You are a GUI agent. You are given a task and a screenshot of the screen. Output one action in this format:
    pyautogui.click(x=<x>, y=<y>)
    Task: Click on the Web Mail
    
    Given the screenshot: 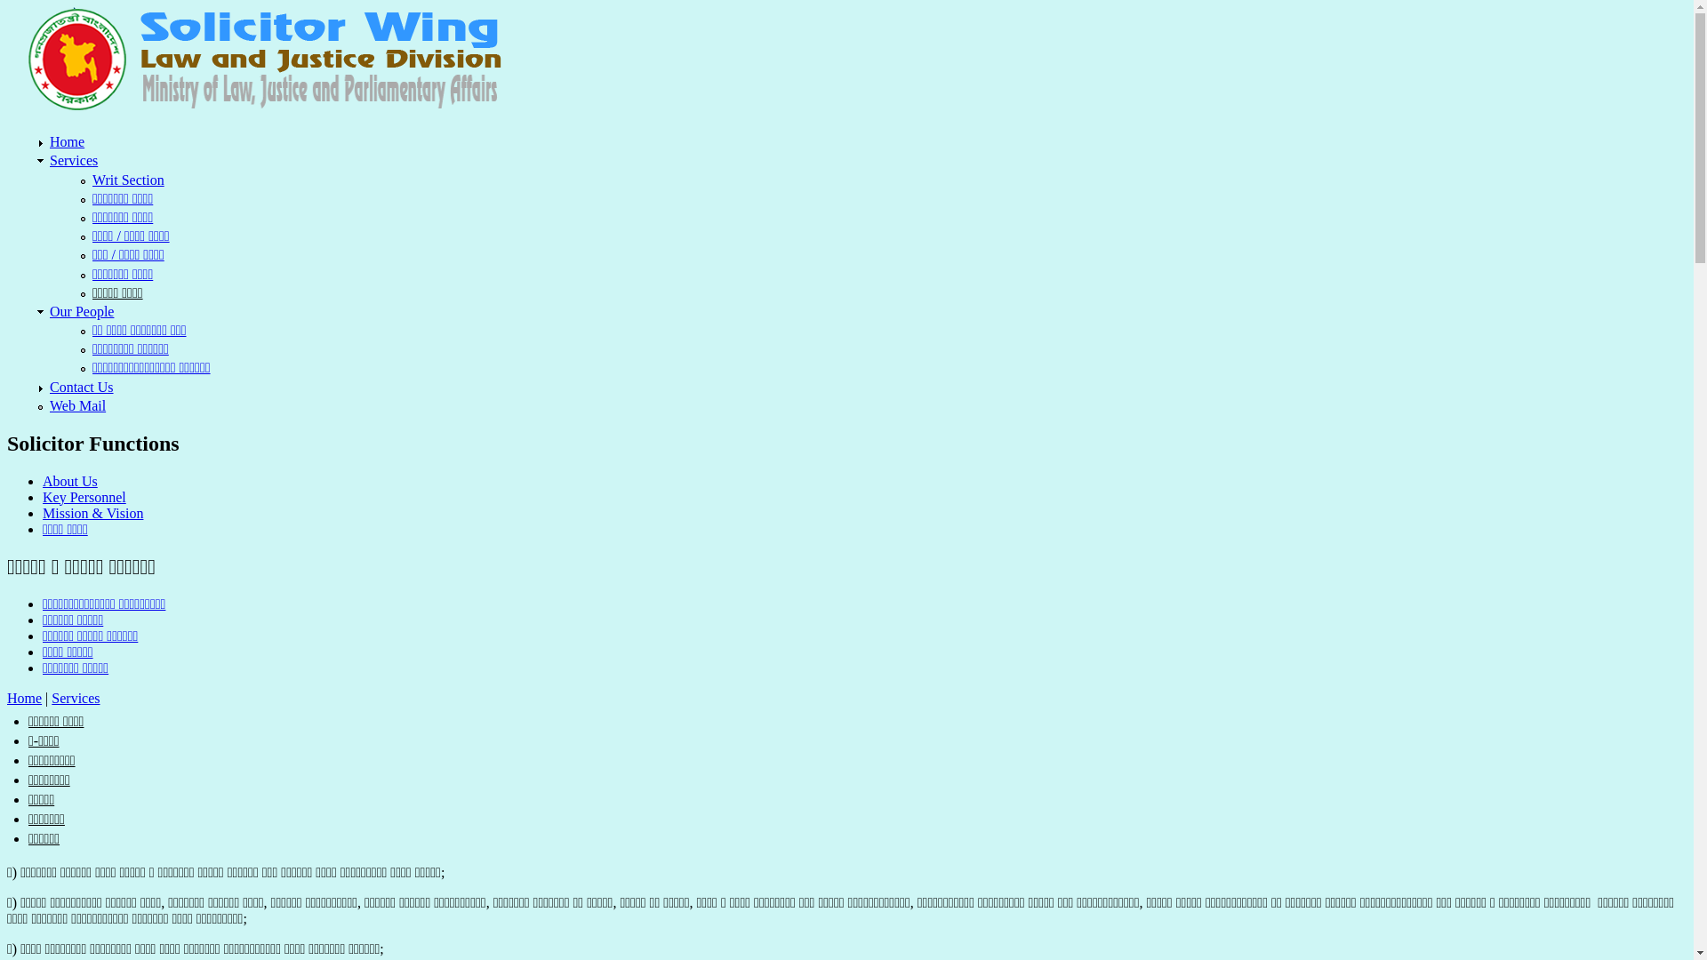 What is the action you would take?
    pyautogui.click(x=78, y=405)
    